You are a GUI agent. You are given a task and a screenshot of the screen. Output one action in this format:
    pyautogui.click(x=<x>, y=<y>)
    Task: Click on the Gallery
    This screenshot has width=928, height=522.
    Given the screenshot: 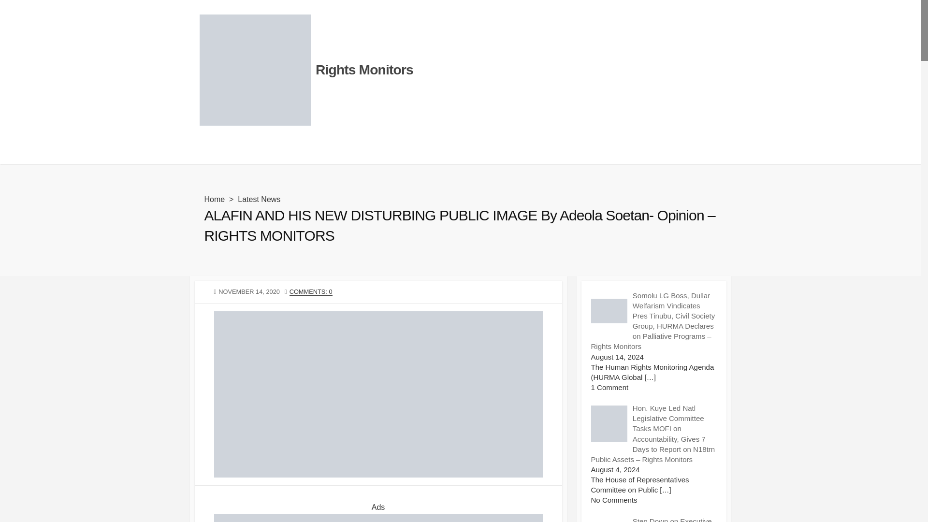 What is the action you would take?
    pyautogui.click(x=206, y=152)
    